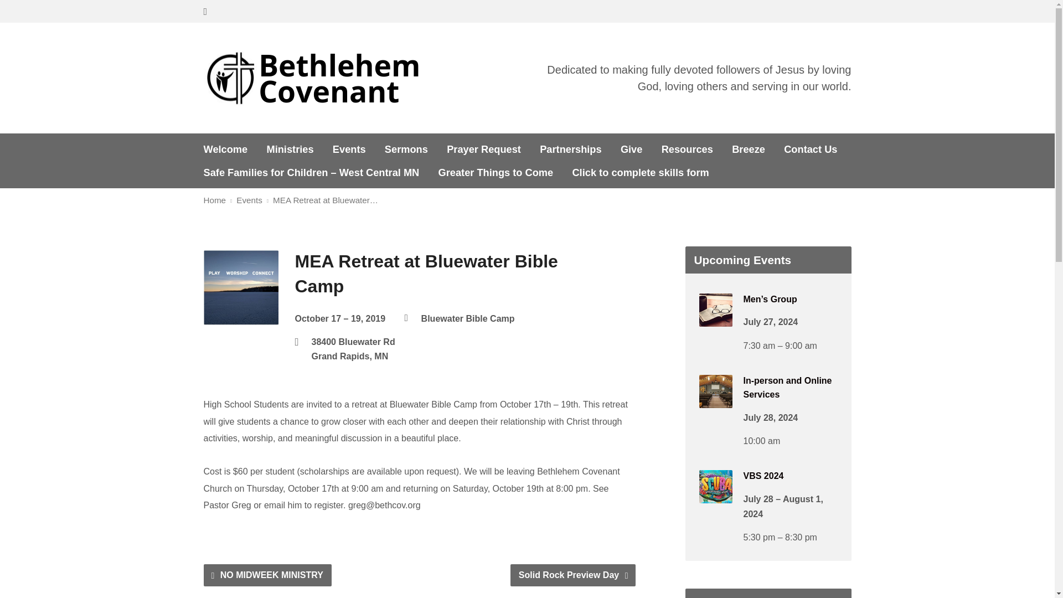 The width and height of the screenshot is (1063, 598). Describe the element at coordinates (406, 149) in the screenshot. I see `Sermons` at that location.